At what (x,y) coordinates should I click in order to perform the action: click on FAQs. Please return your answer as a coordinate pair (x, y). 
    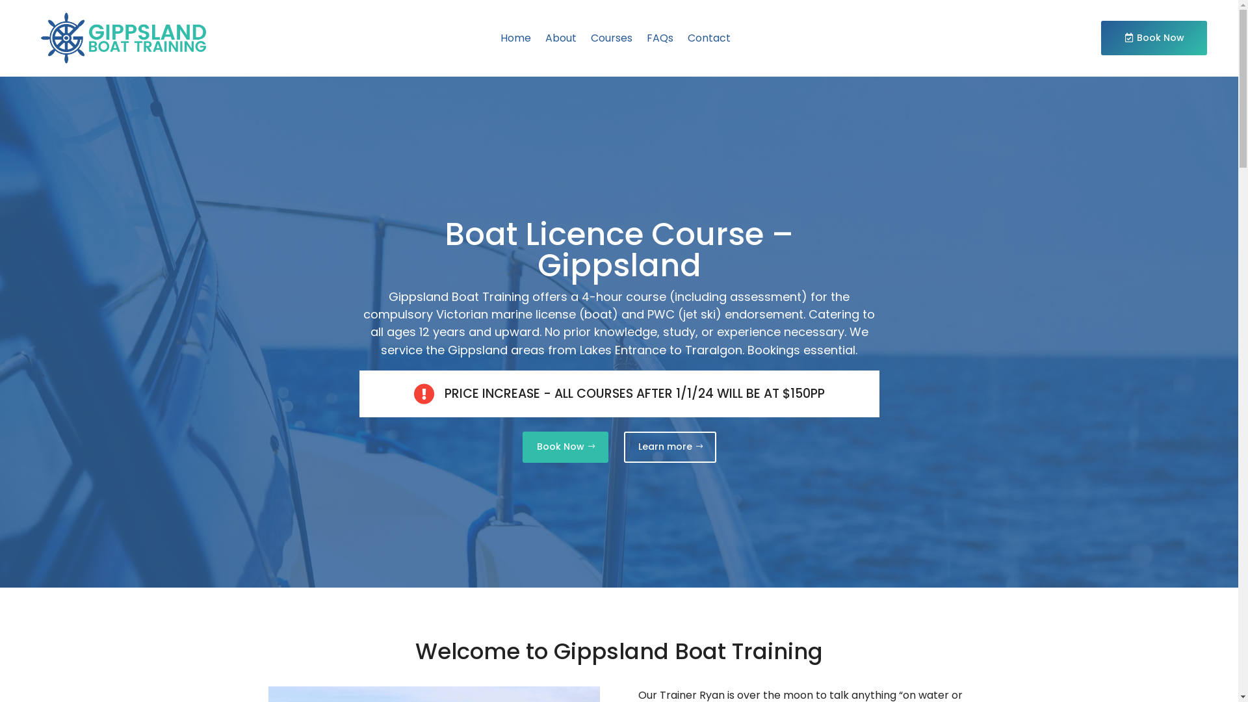
    Looking at the image, I should click on (660, 38).